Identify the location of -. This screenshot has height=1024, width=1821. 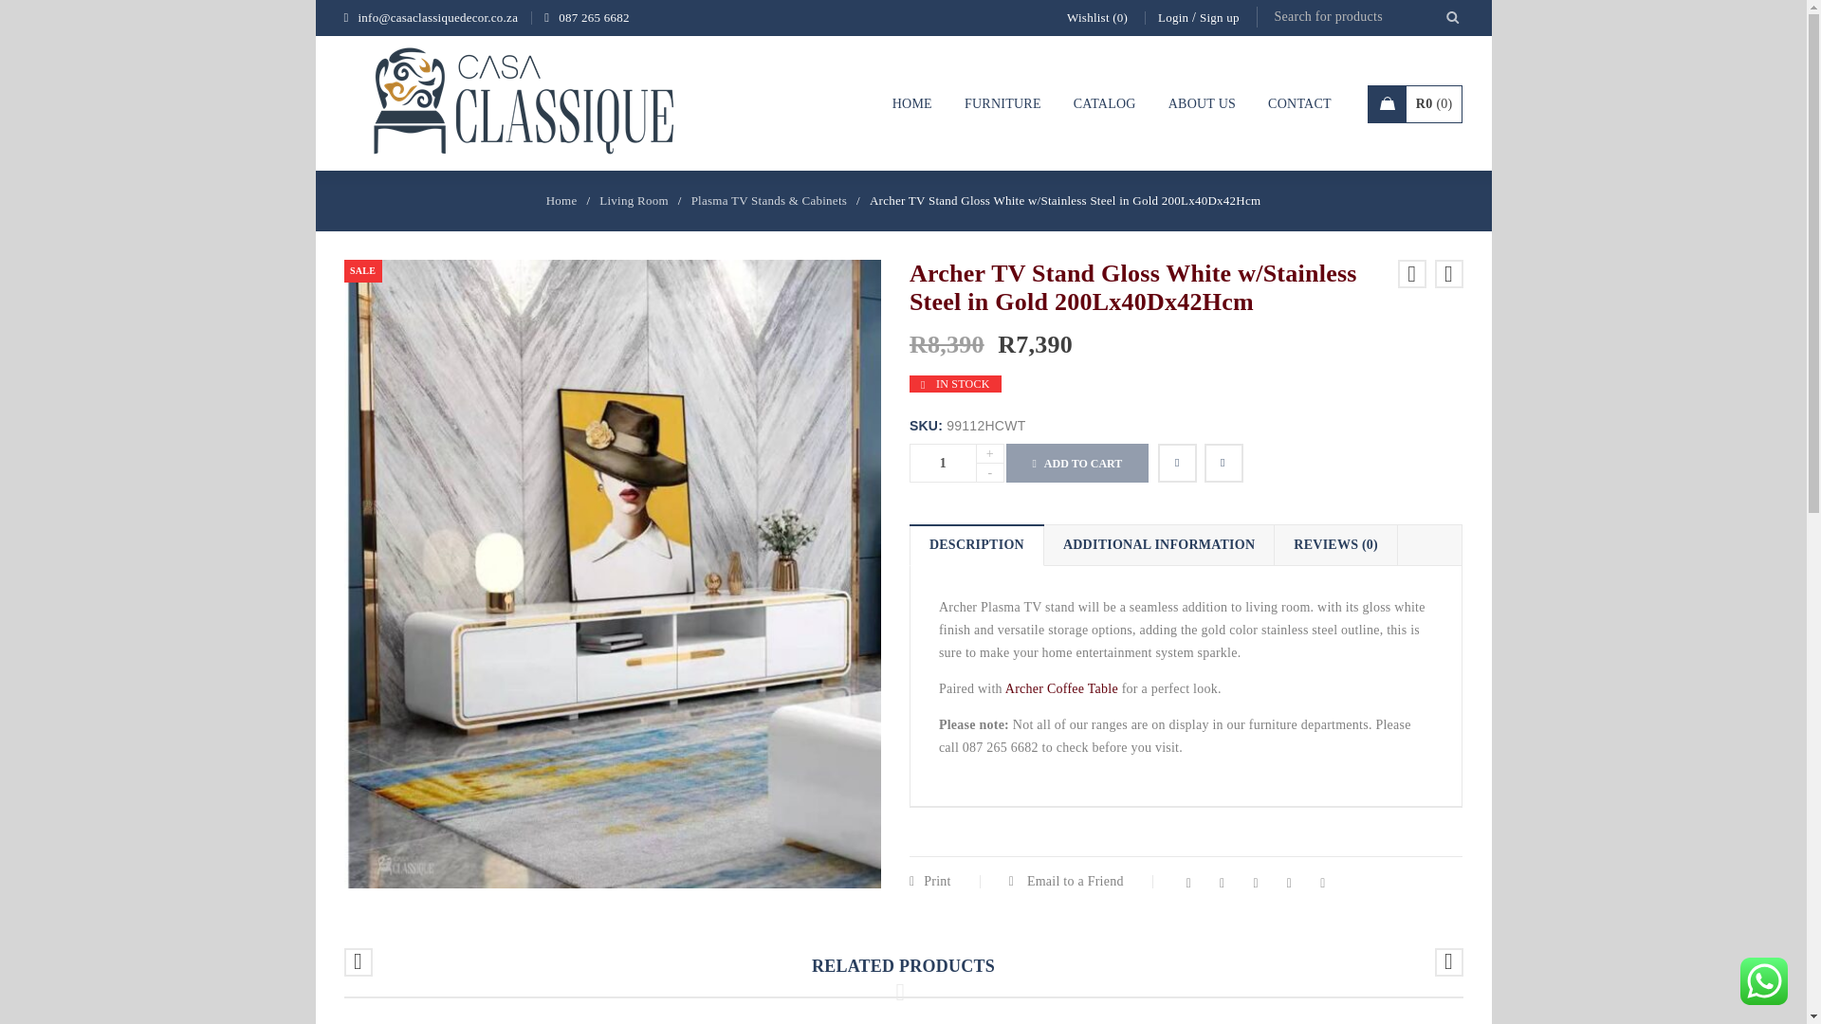
(990, 472).